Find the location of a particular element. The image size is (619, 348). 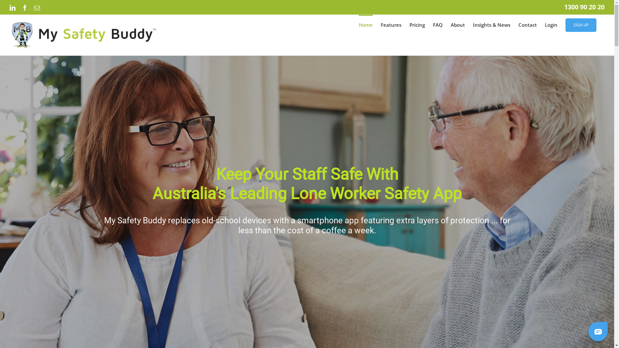

Email is located at coordinates (37, 7).